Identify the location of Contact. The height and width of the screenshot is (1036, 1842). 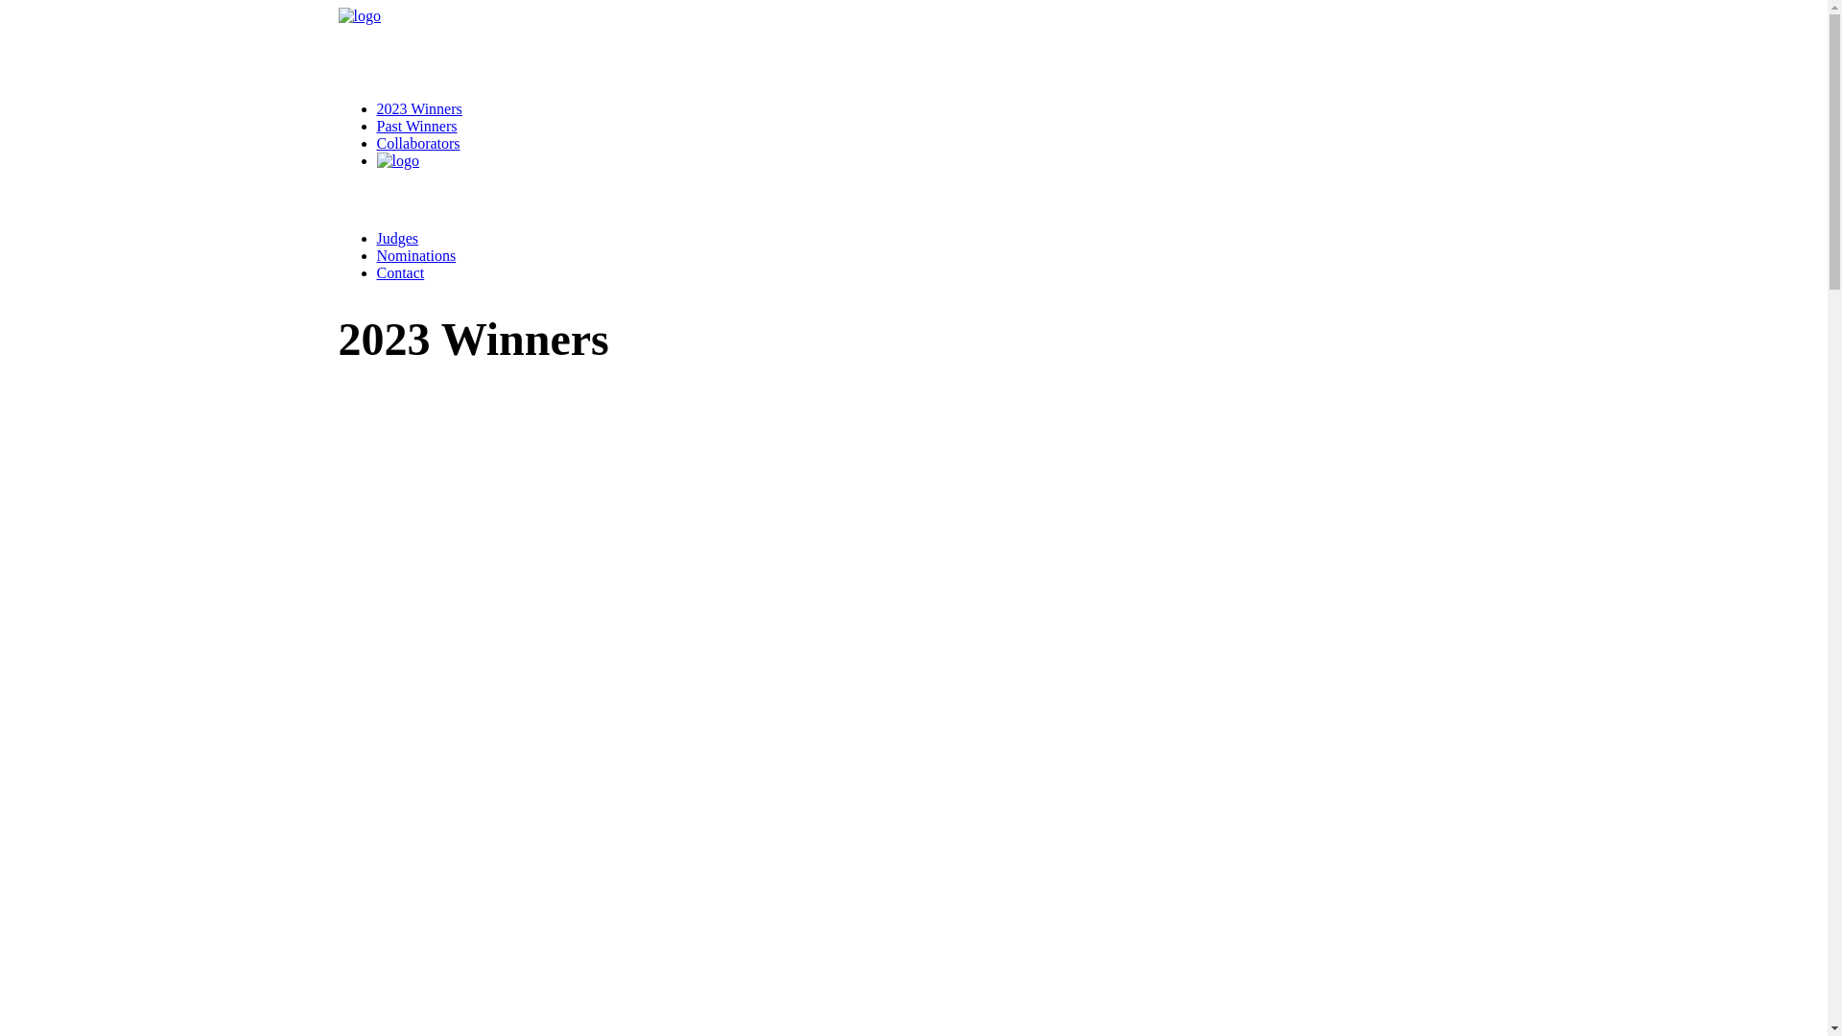
(400, 272).